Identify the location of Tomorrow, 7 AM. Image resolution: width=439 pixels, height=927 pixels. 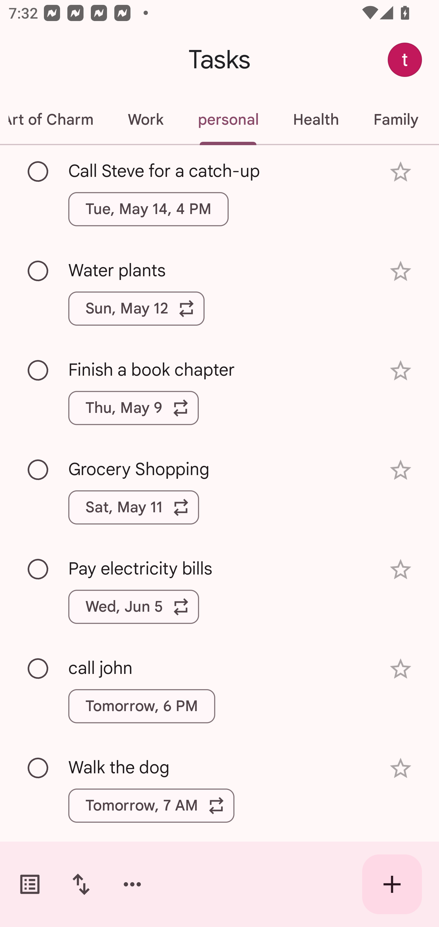
(151, 805).